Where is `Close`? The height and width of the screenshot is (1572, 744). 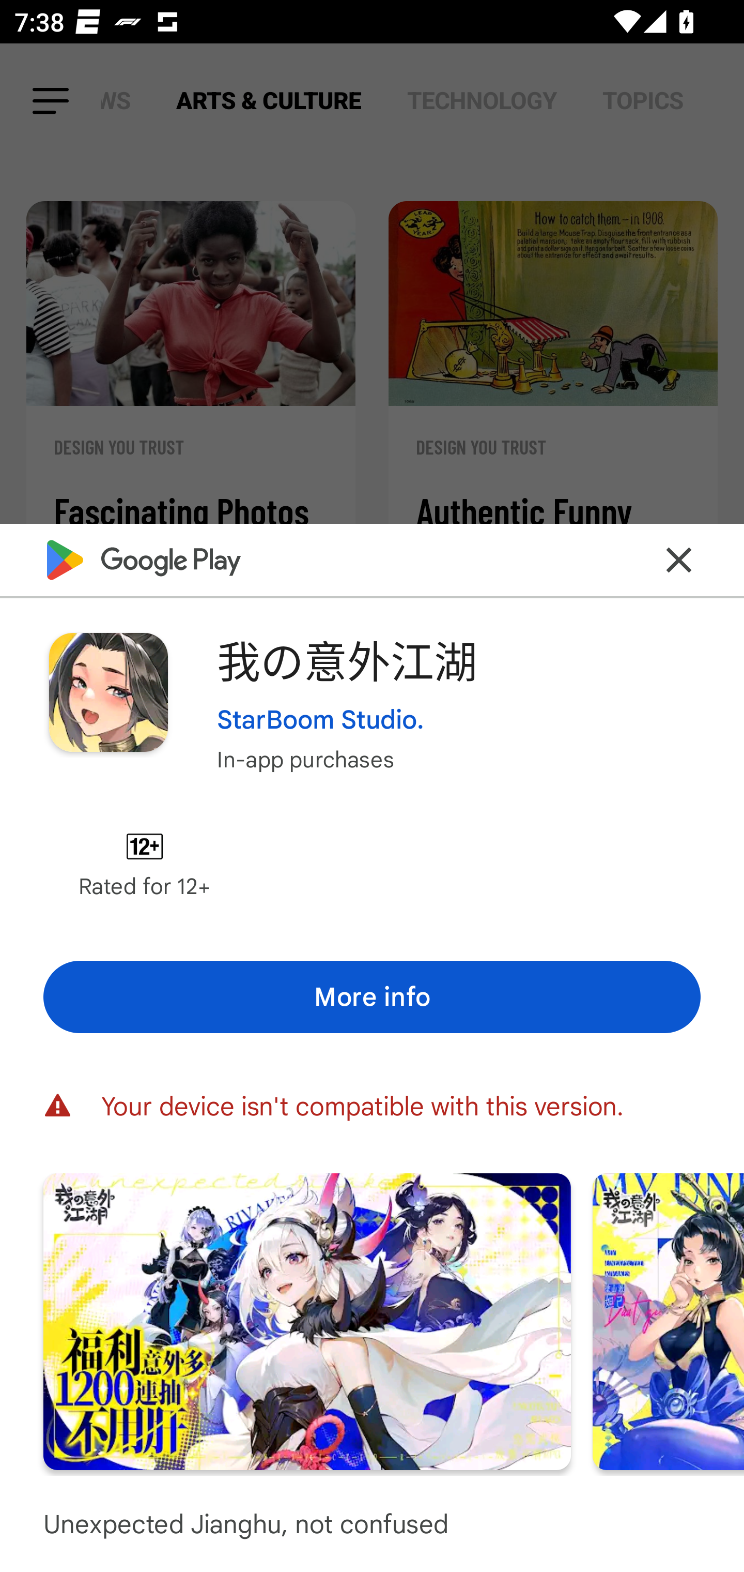 Close is located at coordinates (679, 560).